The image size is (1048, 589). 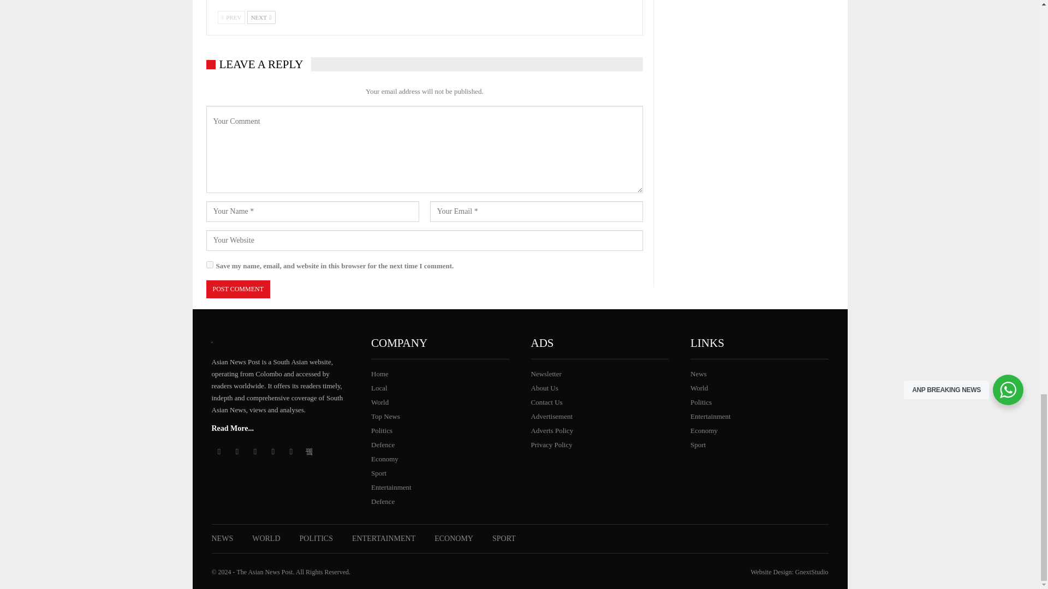 What do you see at coordinates (210, 265) in the screenshot?
I see `yes` at bounding box center [210, 265].